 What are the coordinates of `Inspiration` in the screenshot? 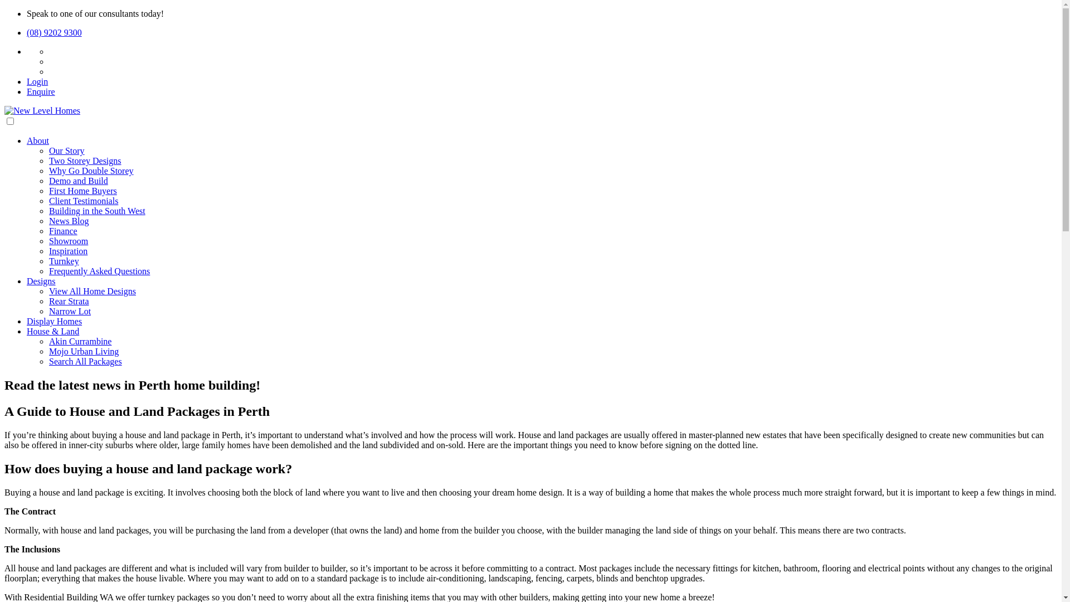 It's located at (68, 251).